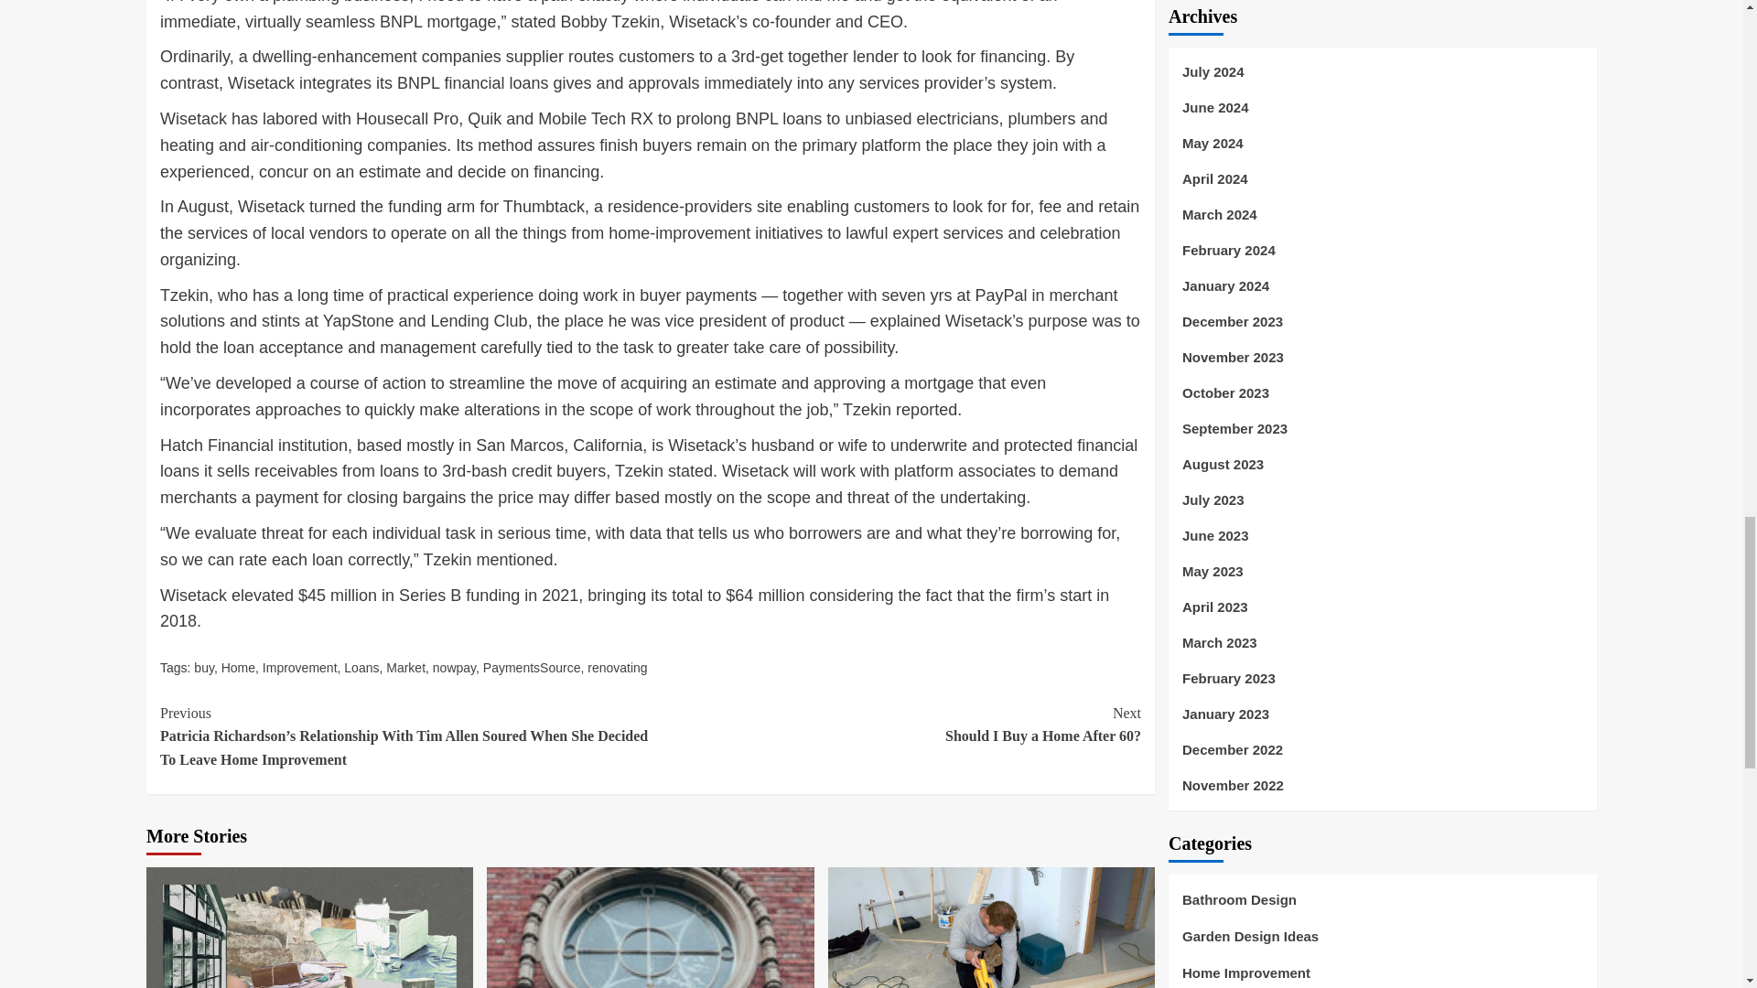 The image size is (1757, 988). What do you see at coordinates (203, 668) in the screenshot?
I see `buy` at bounding box center [203, 668].